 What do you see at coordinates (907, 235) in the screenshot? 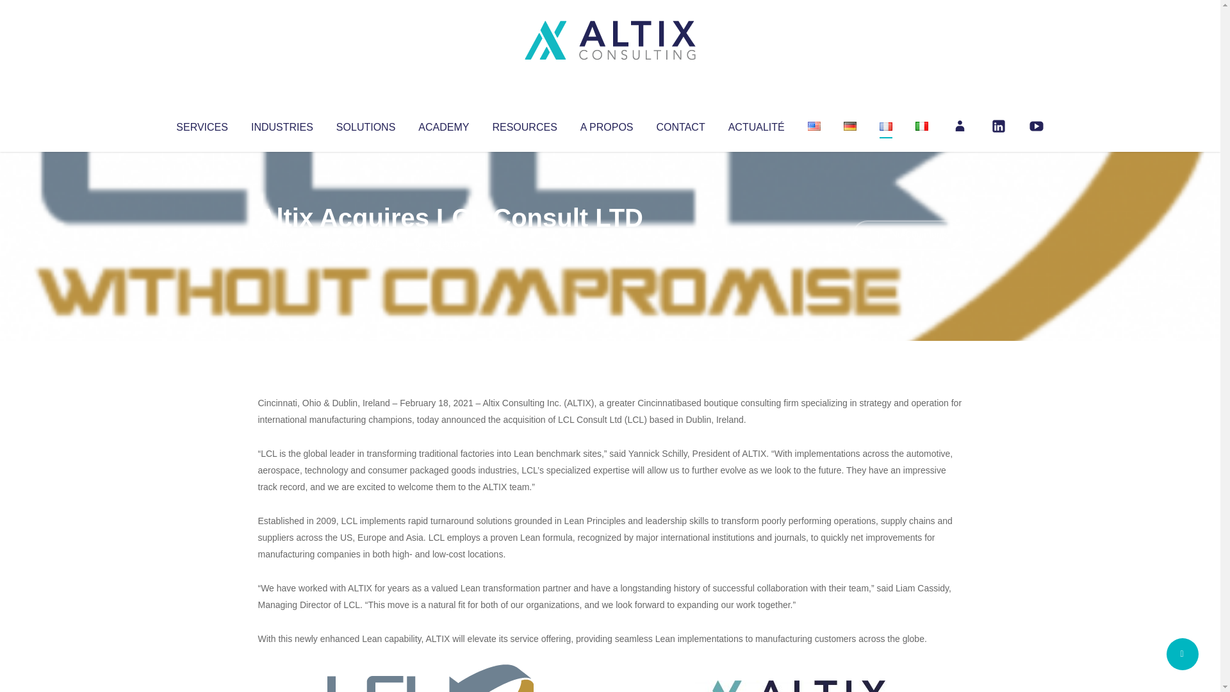
I see `No Comments` at bounding box center [907, 235].